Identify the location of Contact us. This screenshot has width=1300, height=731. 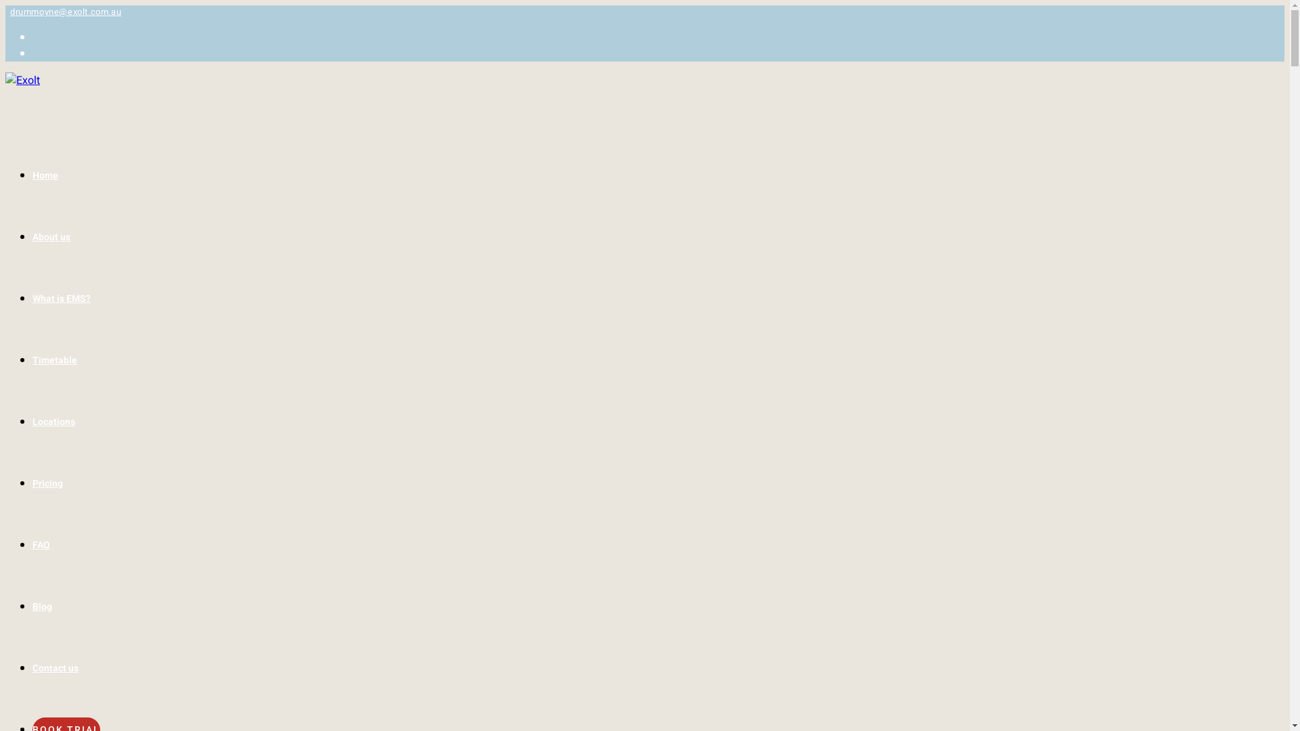
(56, 669).